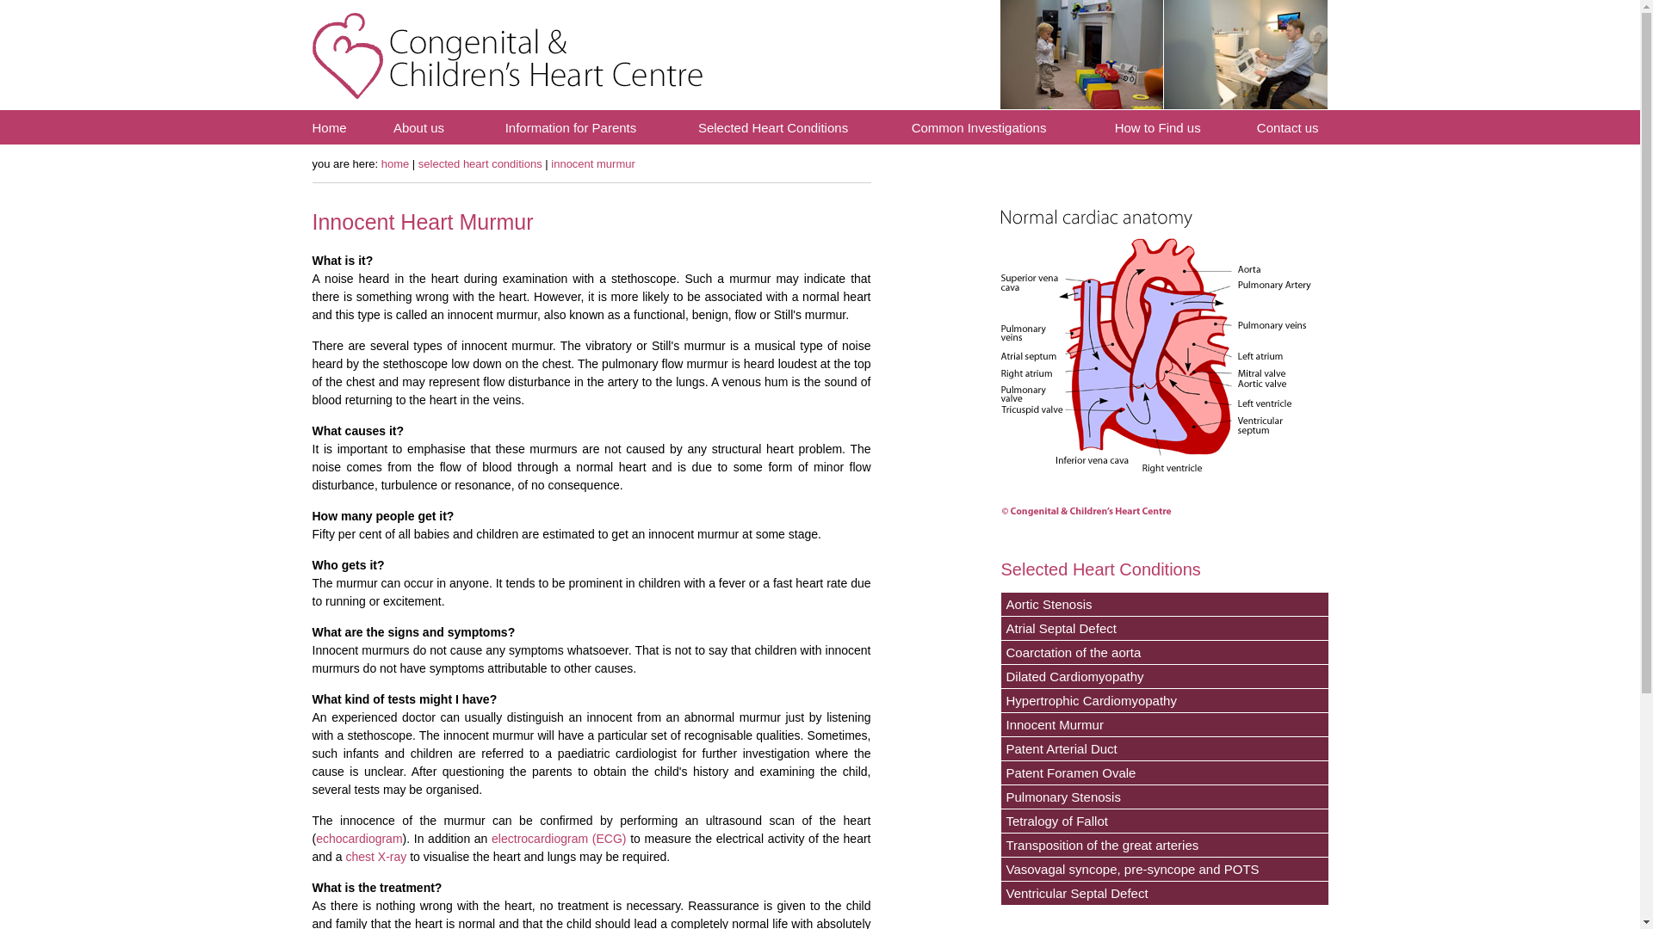 Image resolution: width=1653 pixels, height=929 pixels. What do you see at coordinates (1163, 628) in the screenshot?
I see `Atrial Septal Defect` at bounding box center [1163, 628].